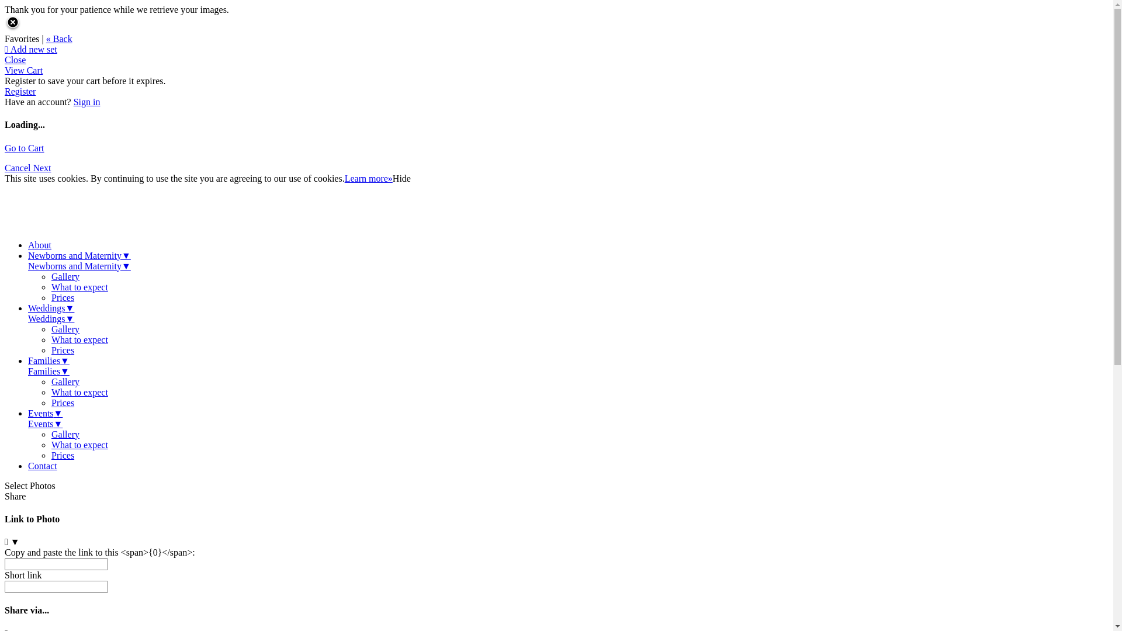 This screenshot has height=631, width=1122. What do you see at coordinates (65, 330) in the screenshot?
I see `Gallery` at bounding box center [65, 330].